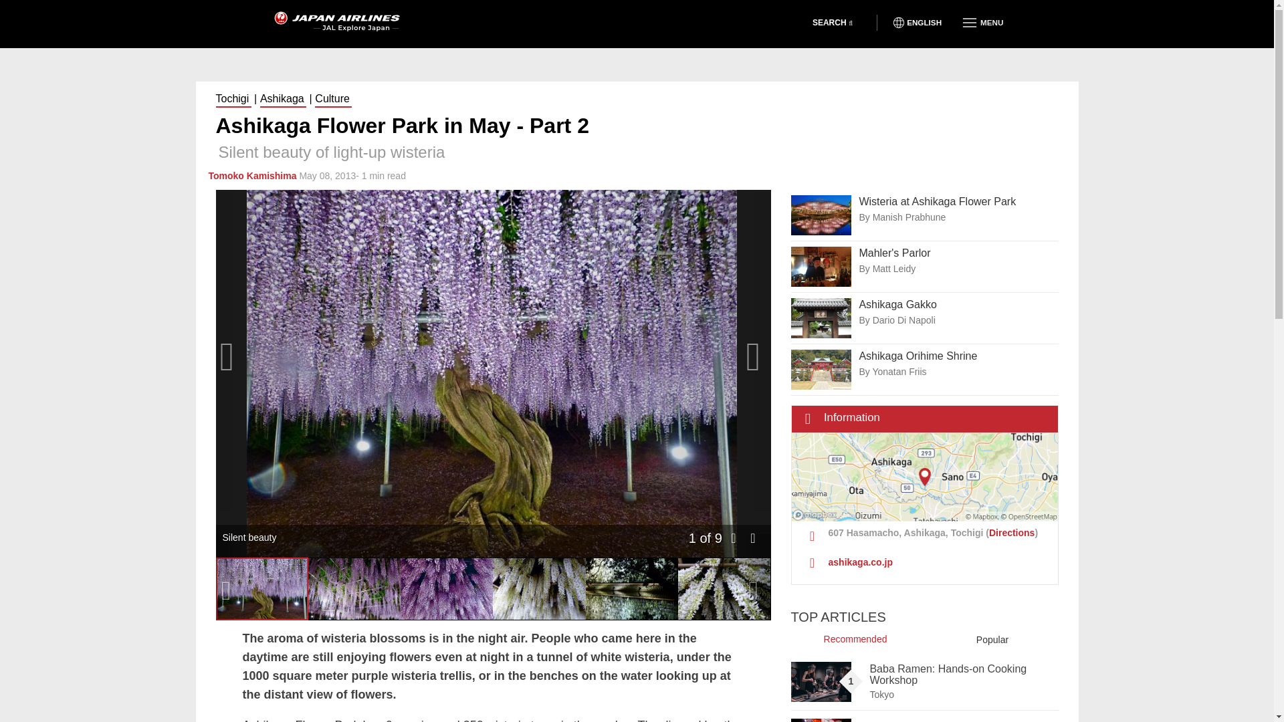  Describe the element at coordinates (261, 588) in the screenshot. I see `Silent beauty` at that location.